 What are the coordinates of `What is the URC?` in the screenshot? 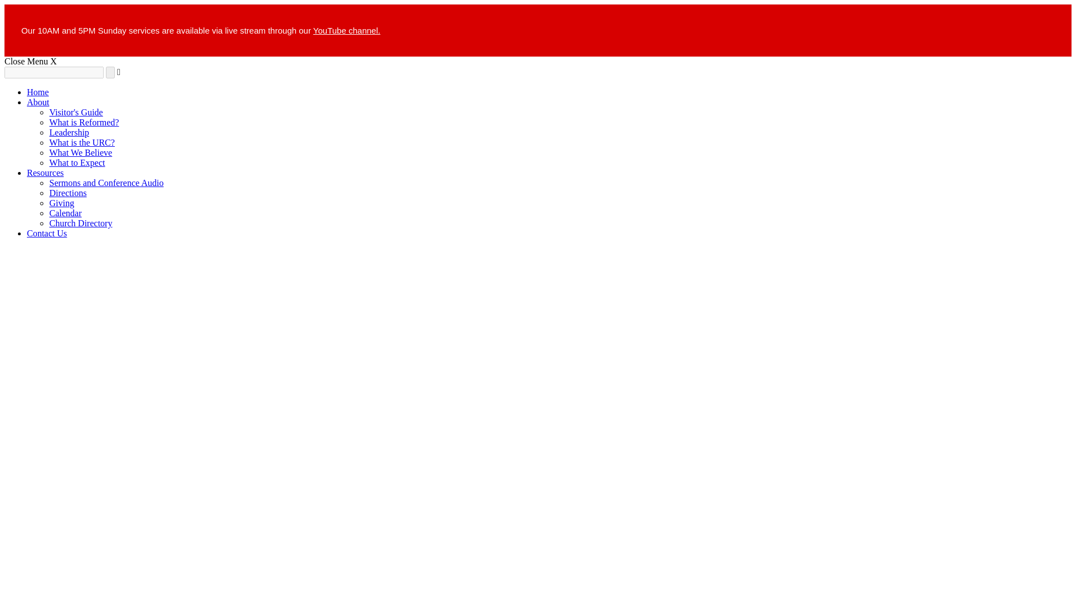 It's located at (82, 142).